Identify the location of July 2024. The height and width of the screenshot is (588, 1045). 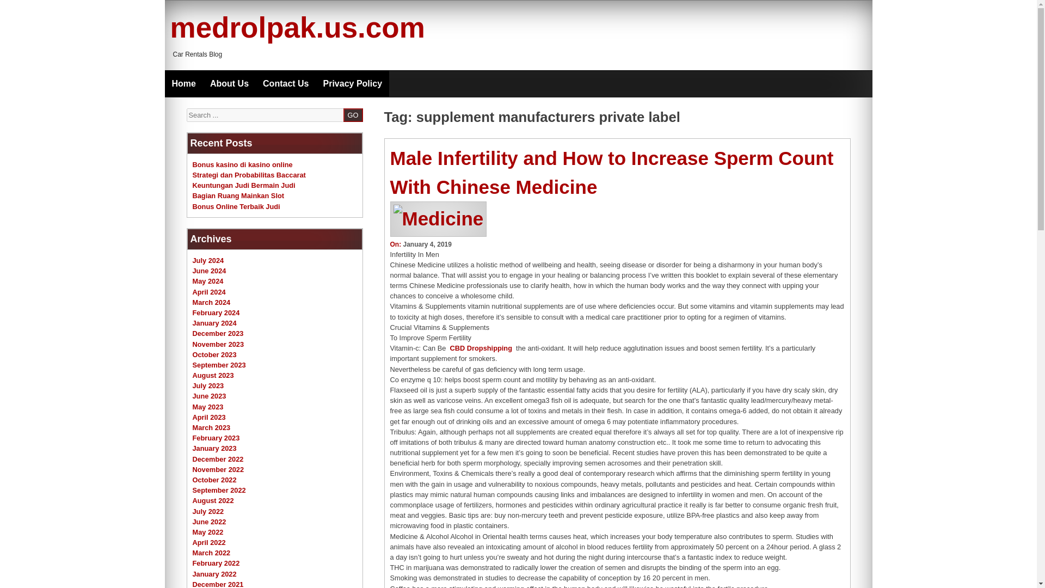
(208, 260).